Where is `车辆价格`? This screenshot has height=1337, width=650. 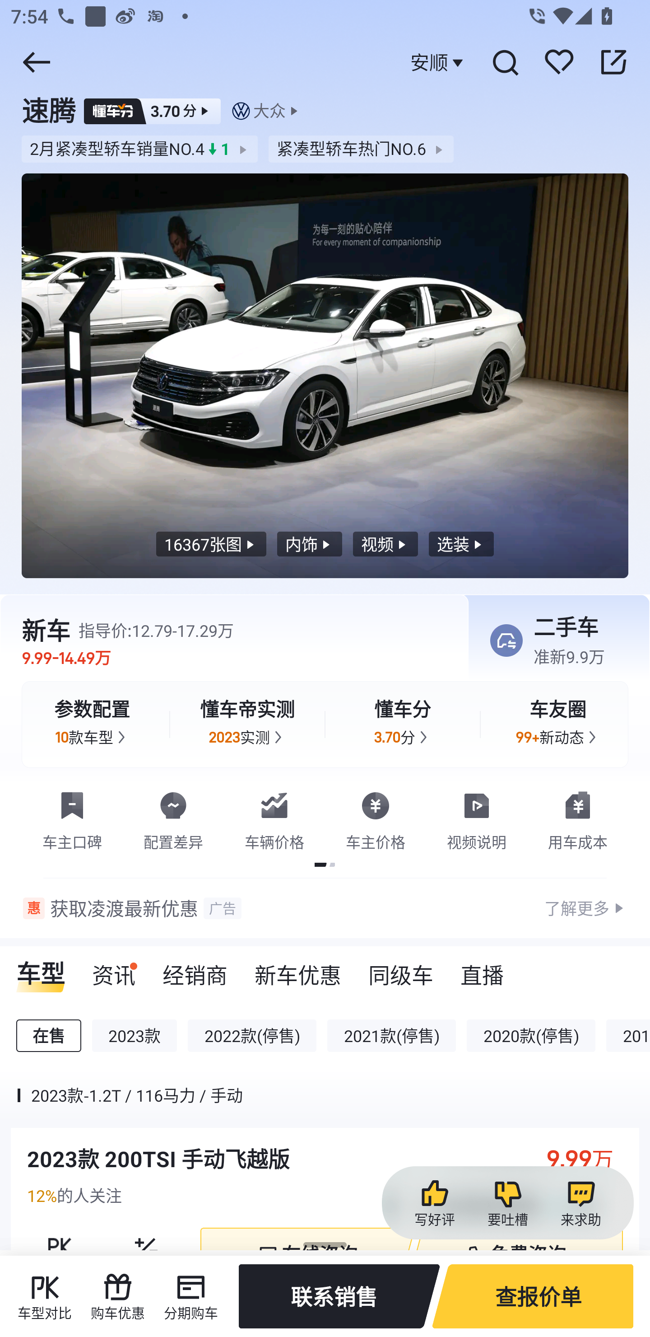
车辆价格 is located at coordinates (274, 818).